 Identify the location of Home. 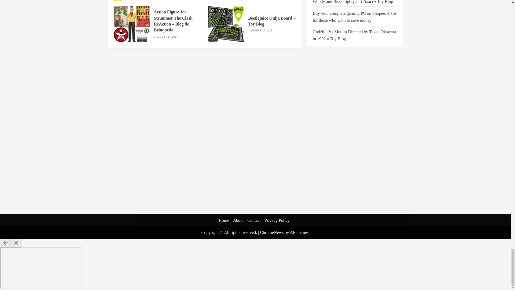
(224, 220).